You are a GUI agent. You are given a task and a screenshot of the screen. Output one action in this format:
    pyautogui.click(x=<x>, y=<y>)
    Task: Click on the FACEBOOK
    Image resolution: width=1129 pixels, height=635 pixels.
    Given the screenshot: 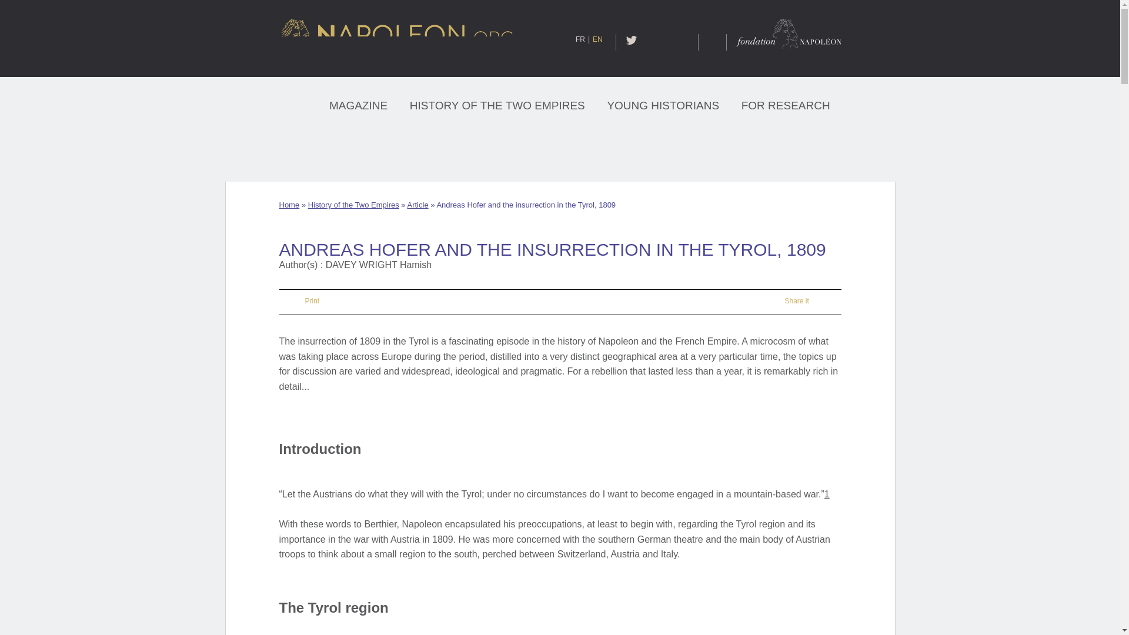 What is the action you would take?
    pyautogui.click(x=648, y=40)
    